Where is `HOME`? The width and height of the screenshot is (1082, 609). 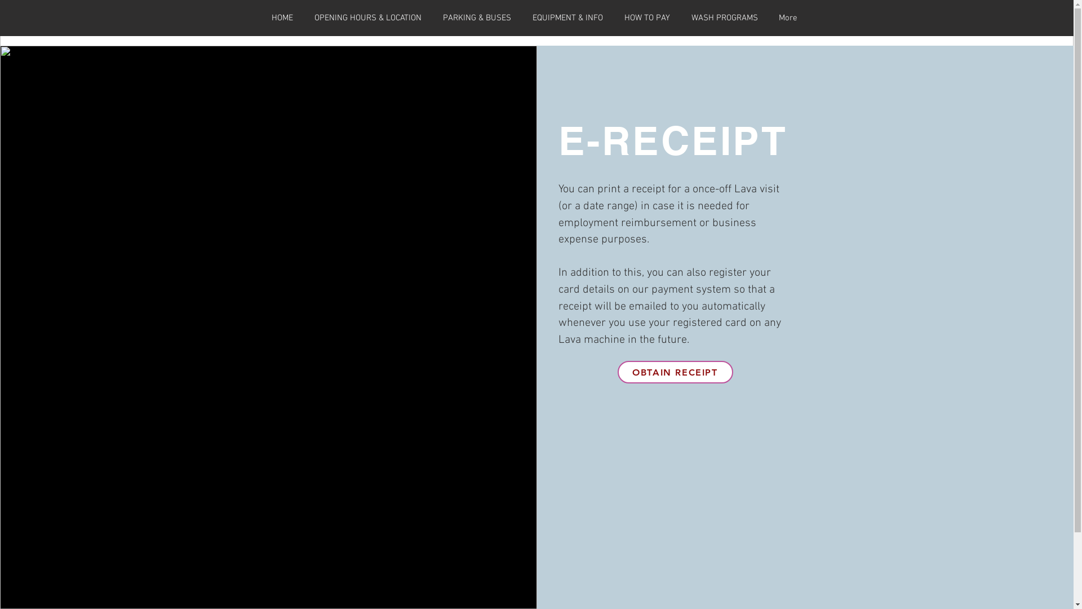 HOME is located at coordinates (282, 18).